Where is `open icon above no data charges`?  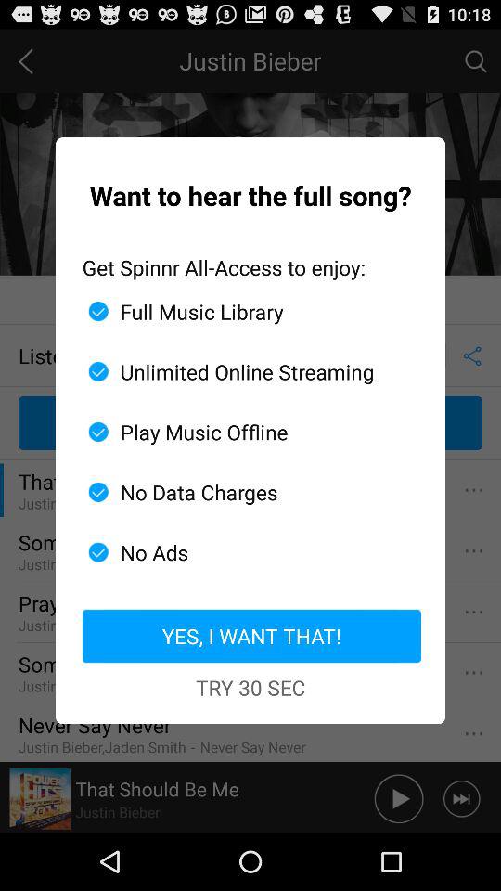
open icon above no data charges is located at coordinates (243, 432).